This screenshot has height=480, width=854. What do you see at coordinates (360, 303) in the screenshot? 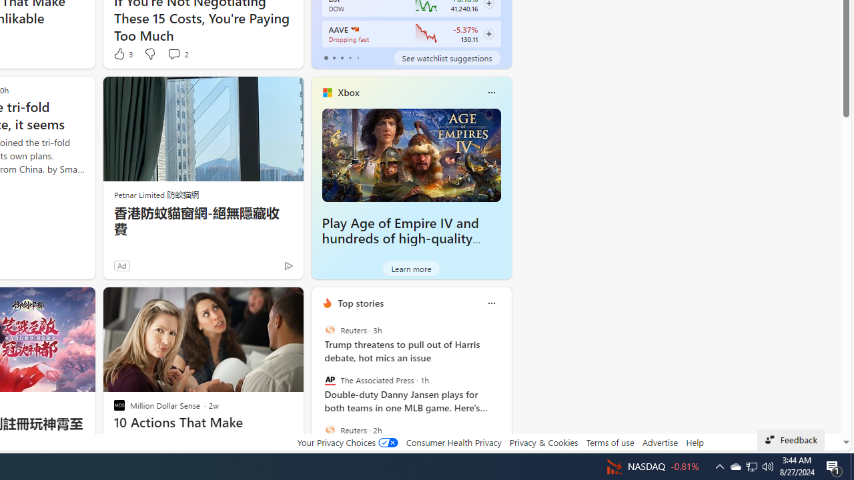
I see `Top stories` at bounding box center [360, 303].